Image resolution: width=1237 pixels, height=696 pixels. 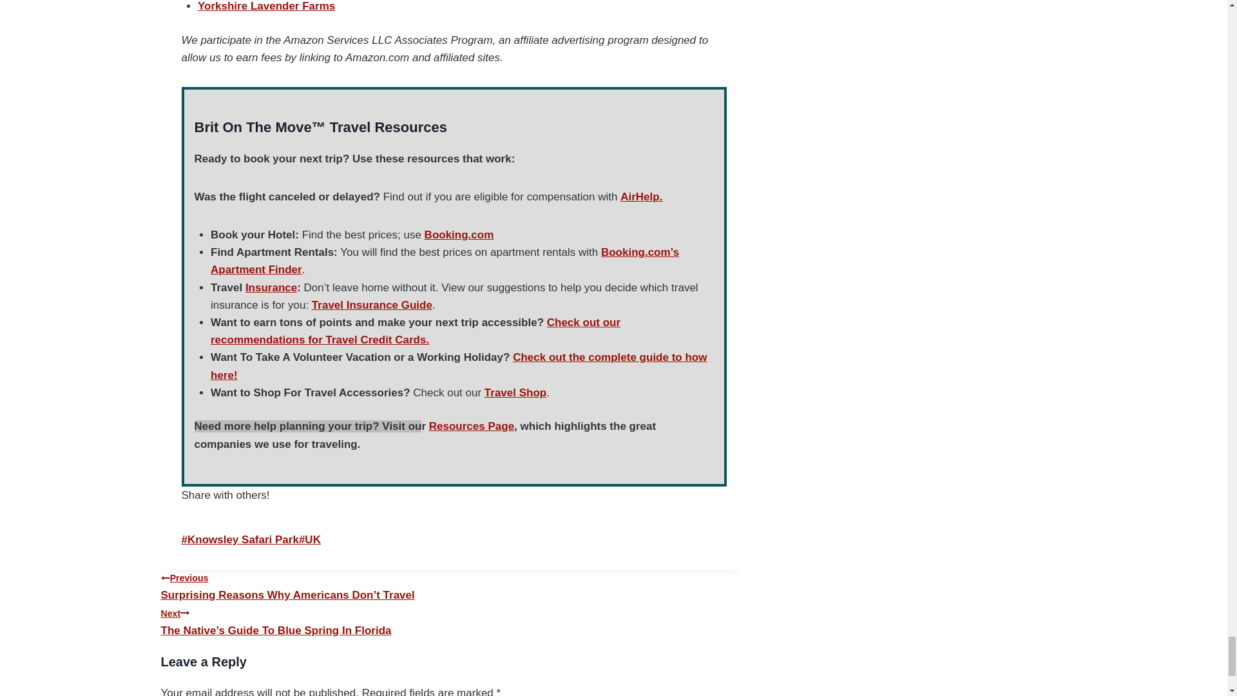 What do you see at coordinates (309, 539) in the screenshot?
I see `UK` at bounding box center [309, 539].